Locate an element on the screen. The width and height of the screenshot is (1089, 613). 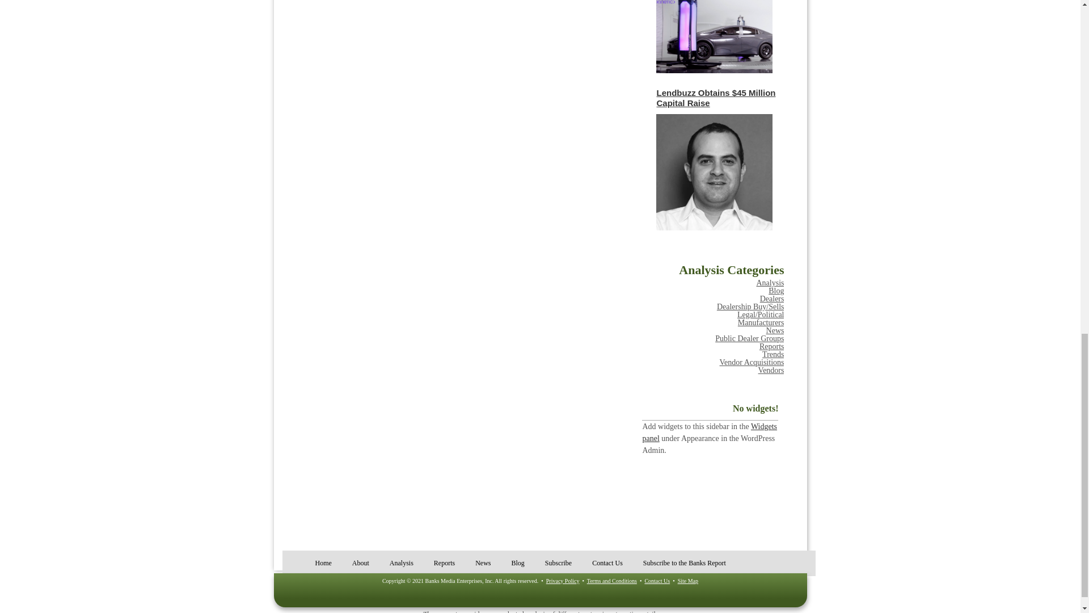
Manufacturers is located at coordinates (761, 322).